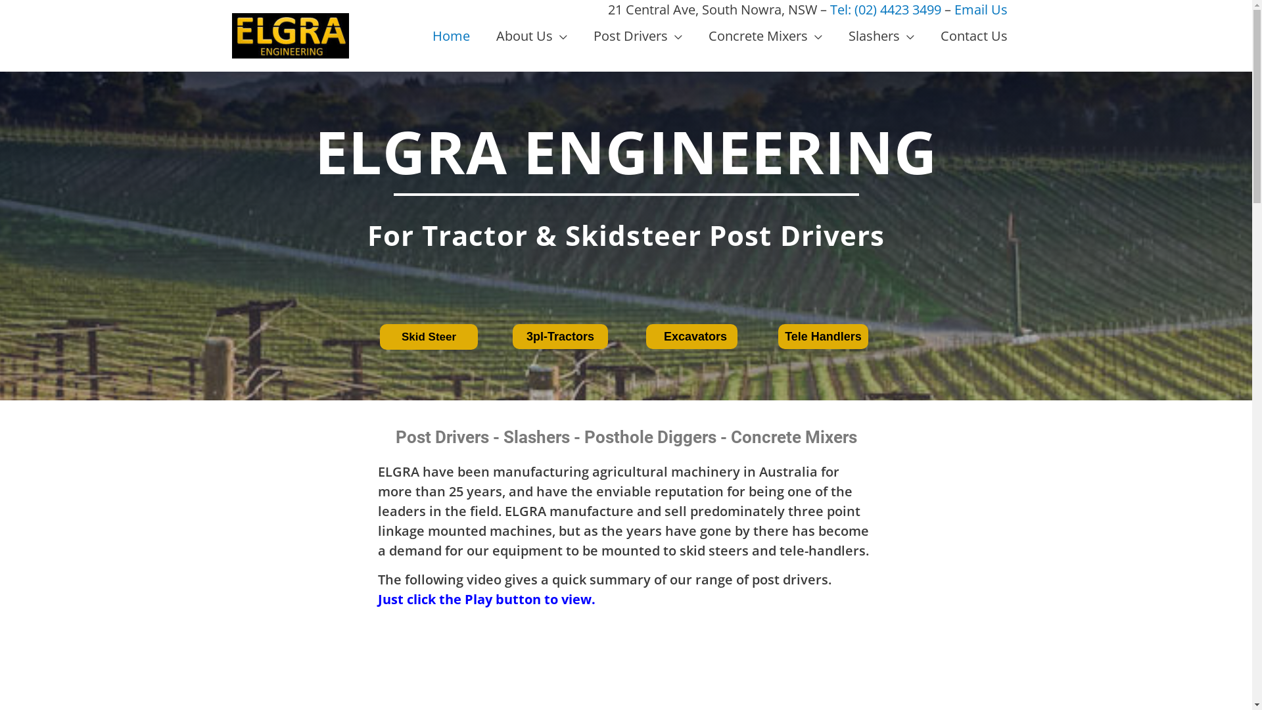 The height and width of the screenshot is (710, 1262). I want to click on Home, so click(451, 35).